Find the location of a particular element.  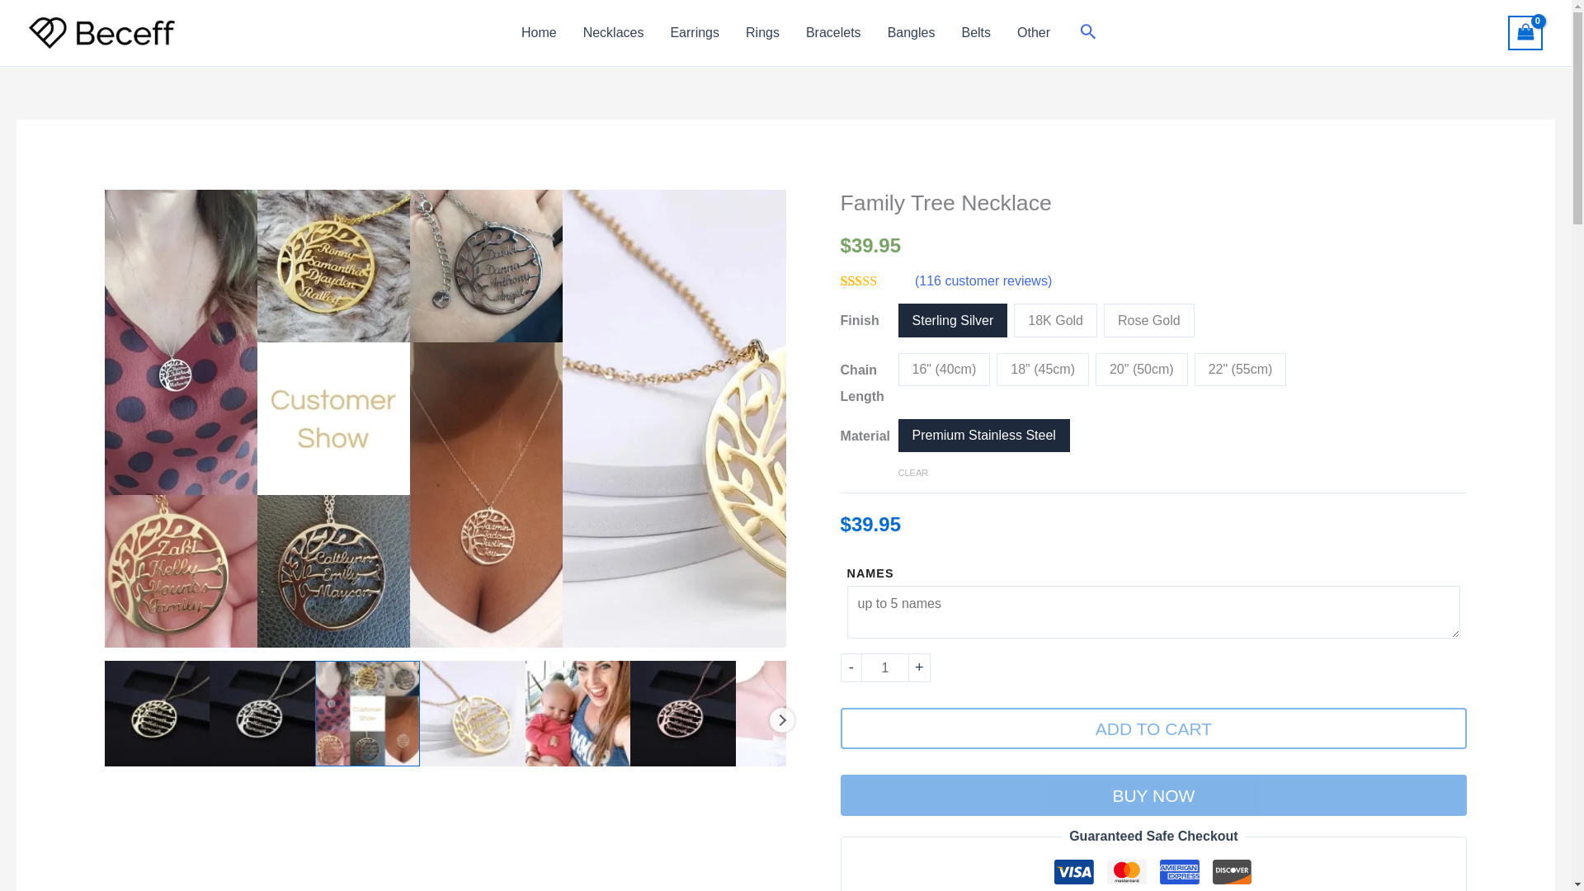

Bracelets is located at coordinates (833, 33).